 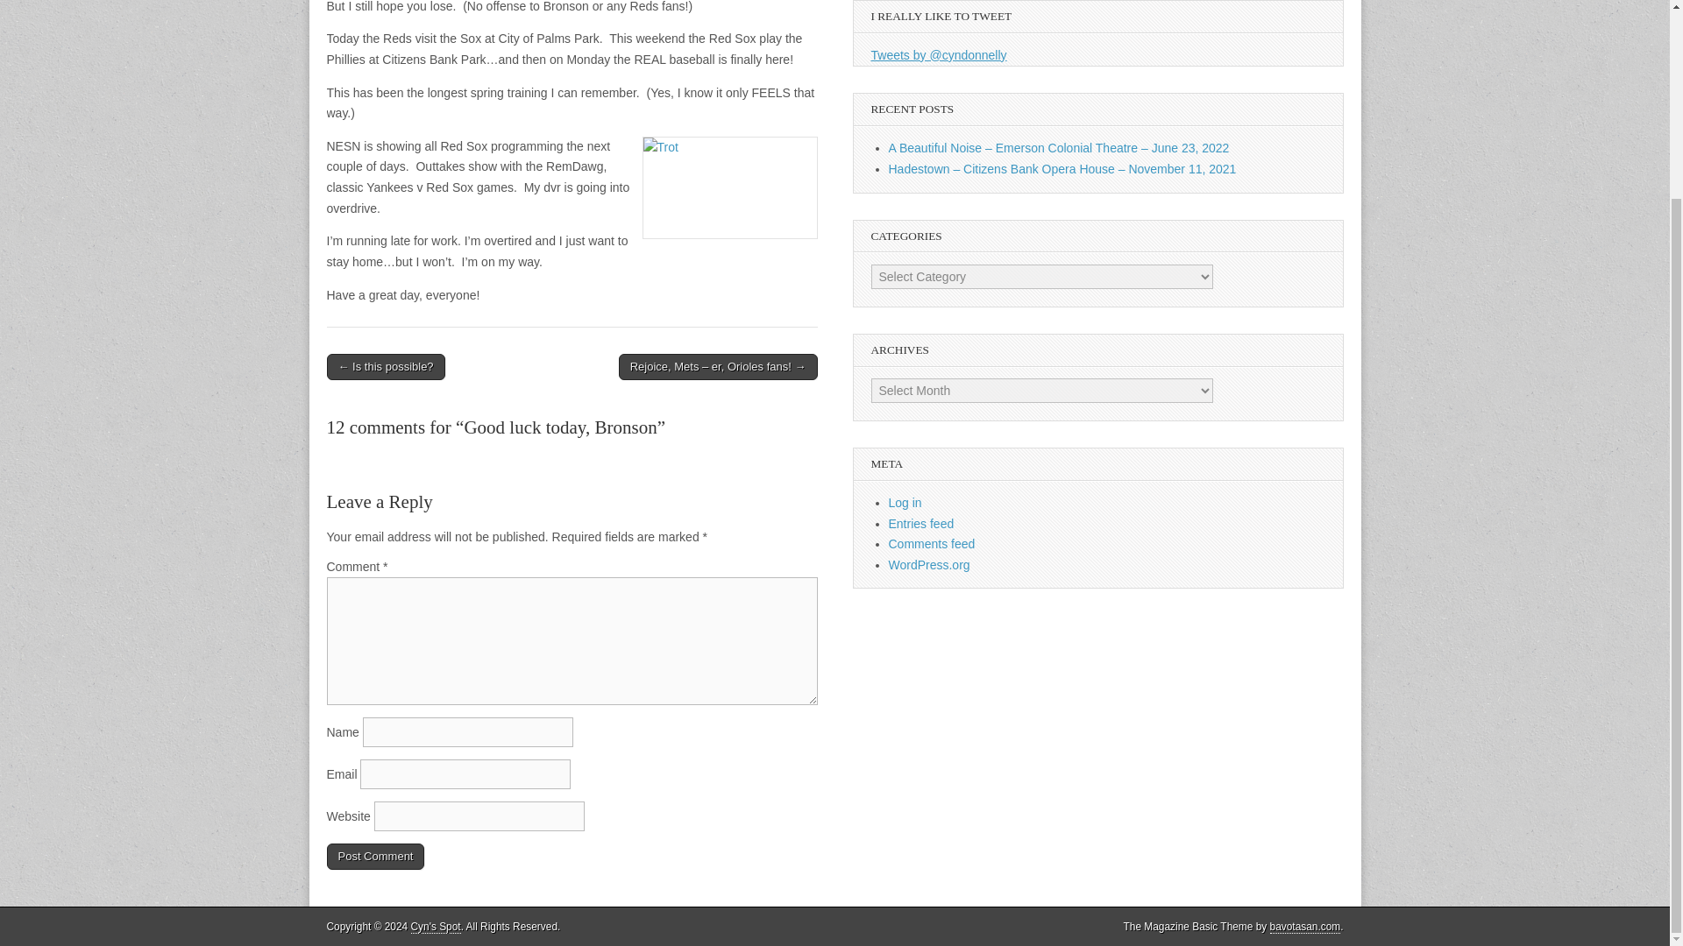 What do you see at coordinates (905, 503) in the screenshot?
I see `Log in` at bounding box center [905, 503].